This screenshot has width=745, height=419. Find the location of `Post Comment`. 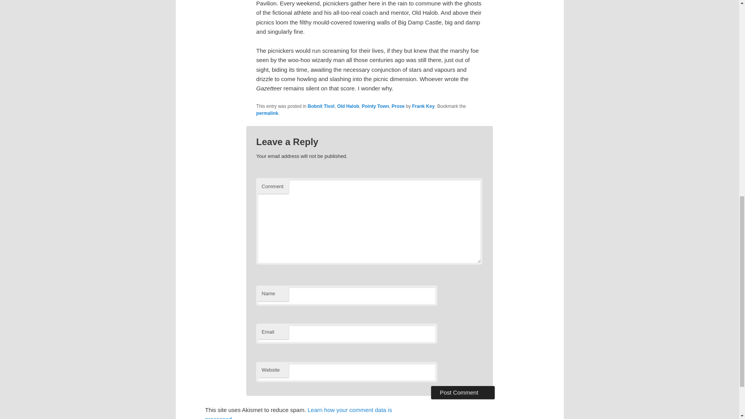

Post Comment is located at coordinates (463, 393).